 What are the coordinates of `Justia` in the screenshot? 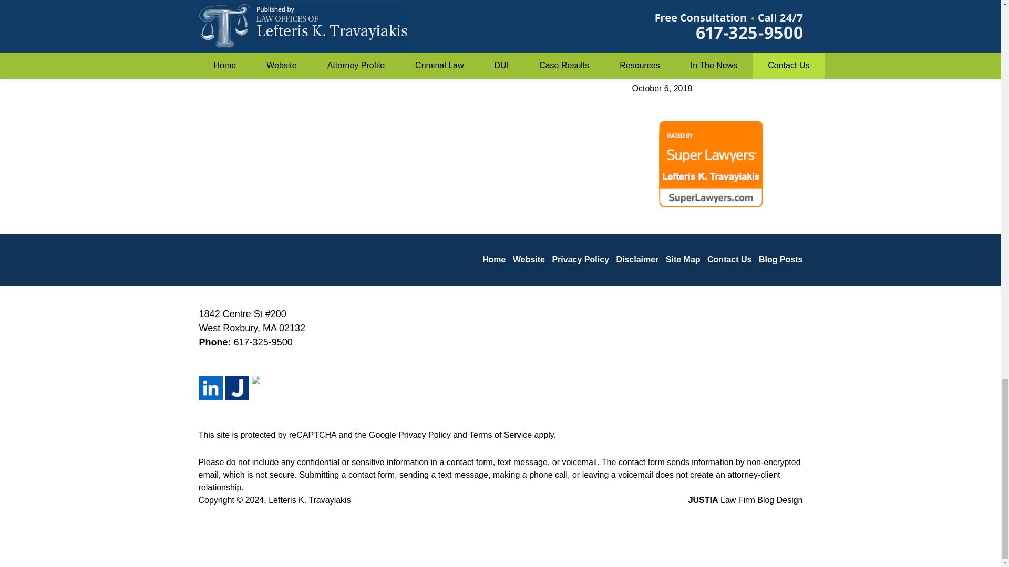 It's located at (237, 388).